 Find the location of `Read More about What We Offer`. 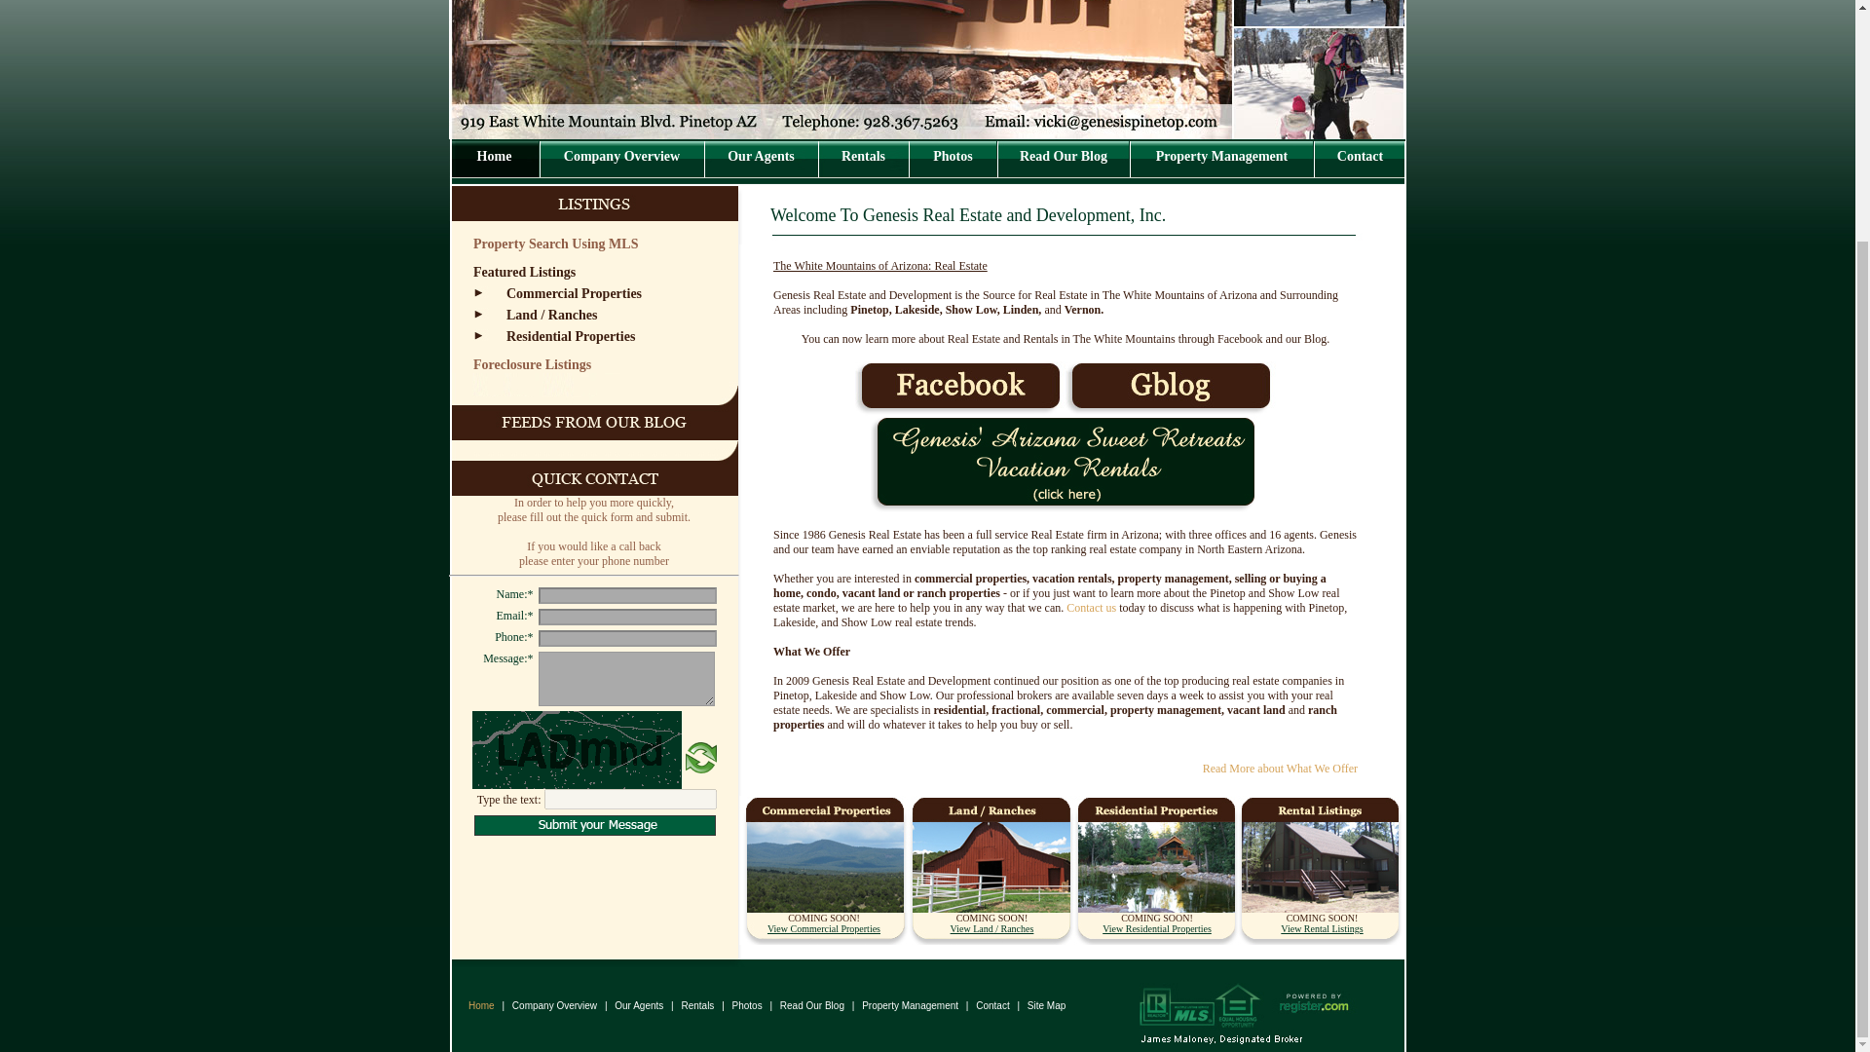

Read More about What We Offer is located at coordinates (1280, 769).